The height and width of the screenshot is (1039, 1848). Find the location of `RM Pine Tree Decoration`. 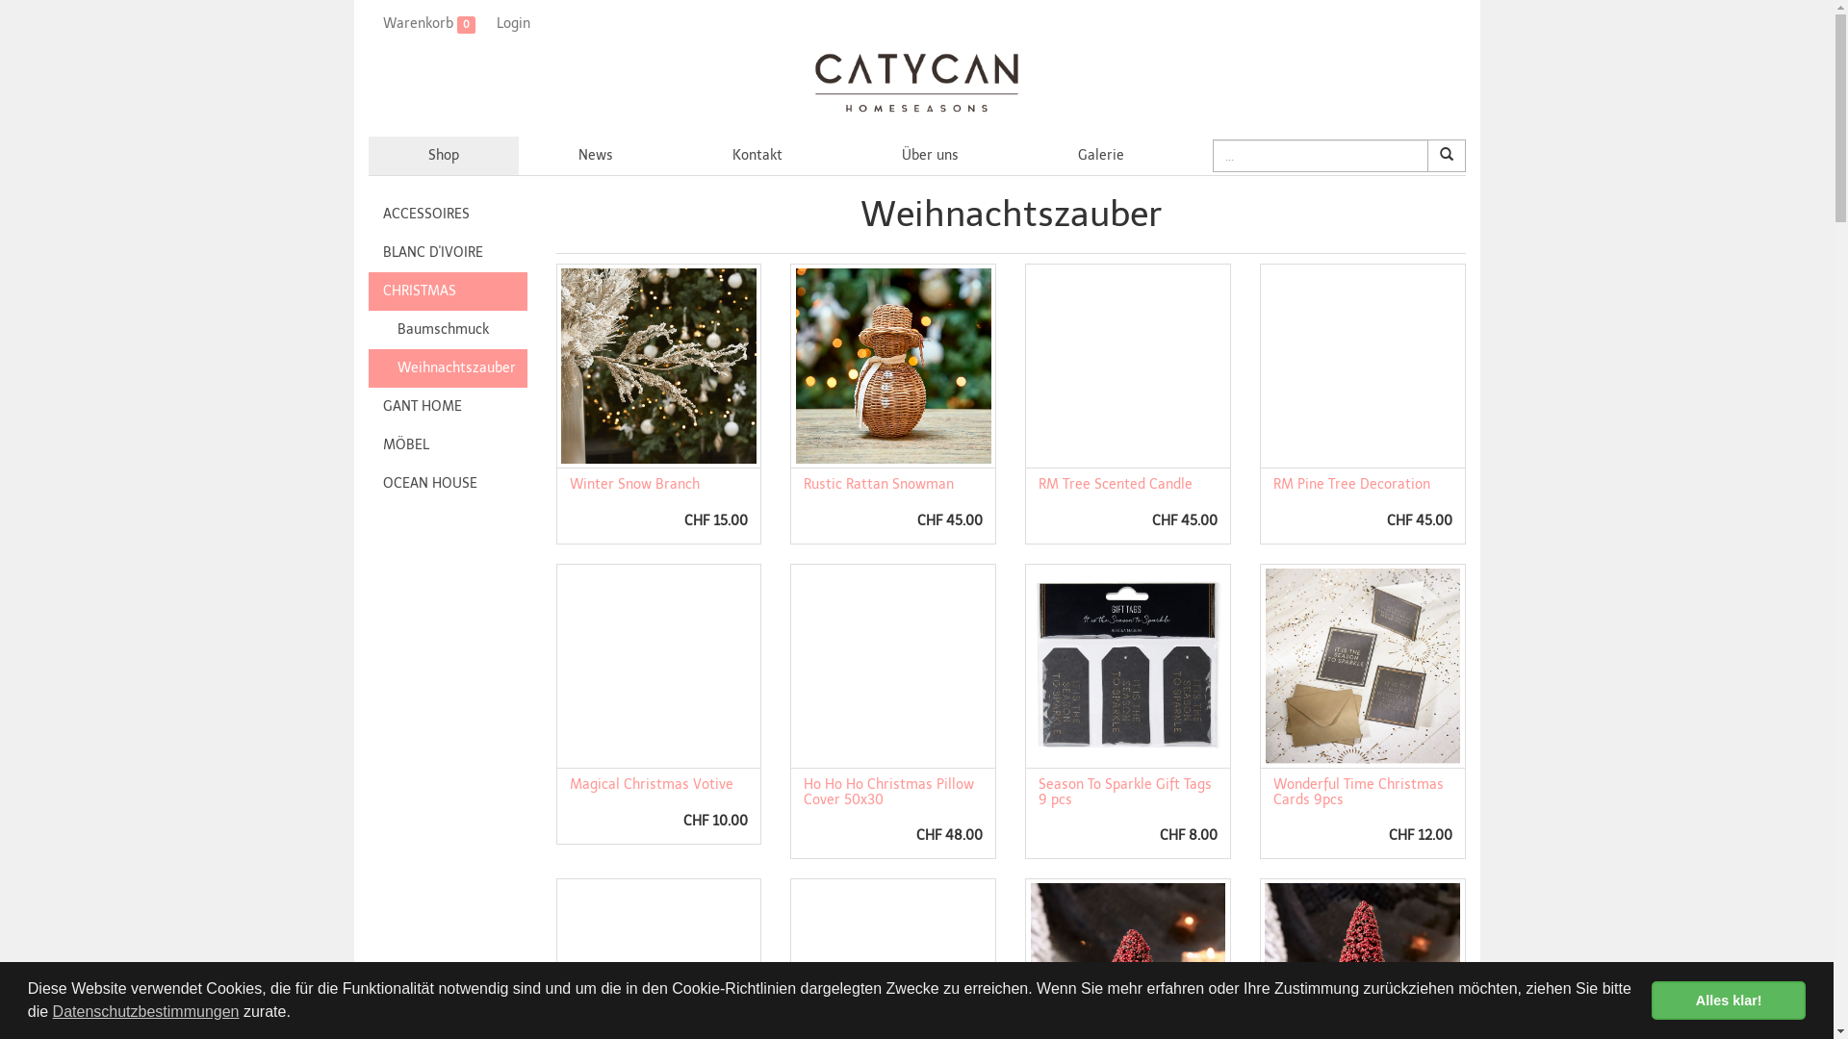

RM Pine Tree Decoration is located at coordinates (1351, 485).